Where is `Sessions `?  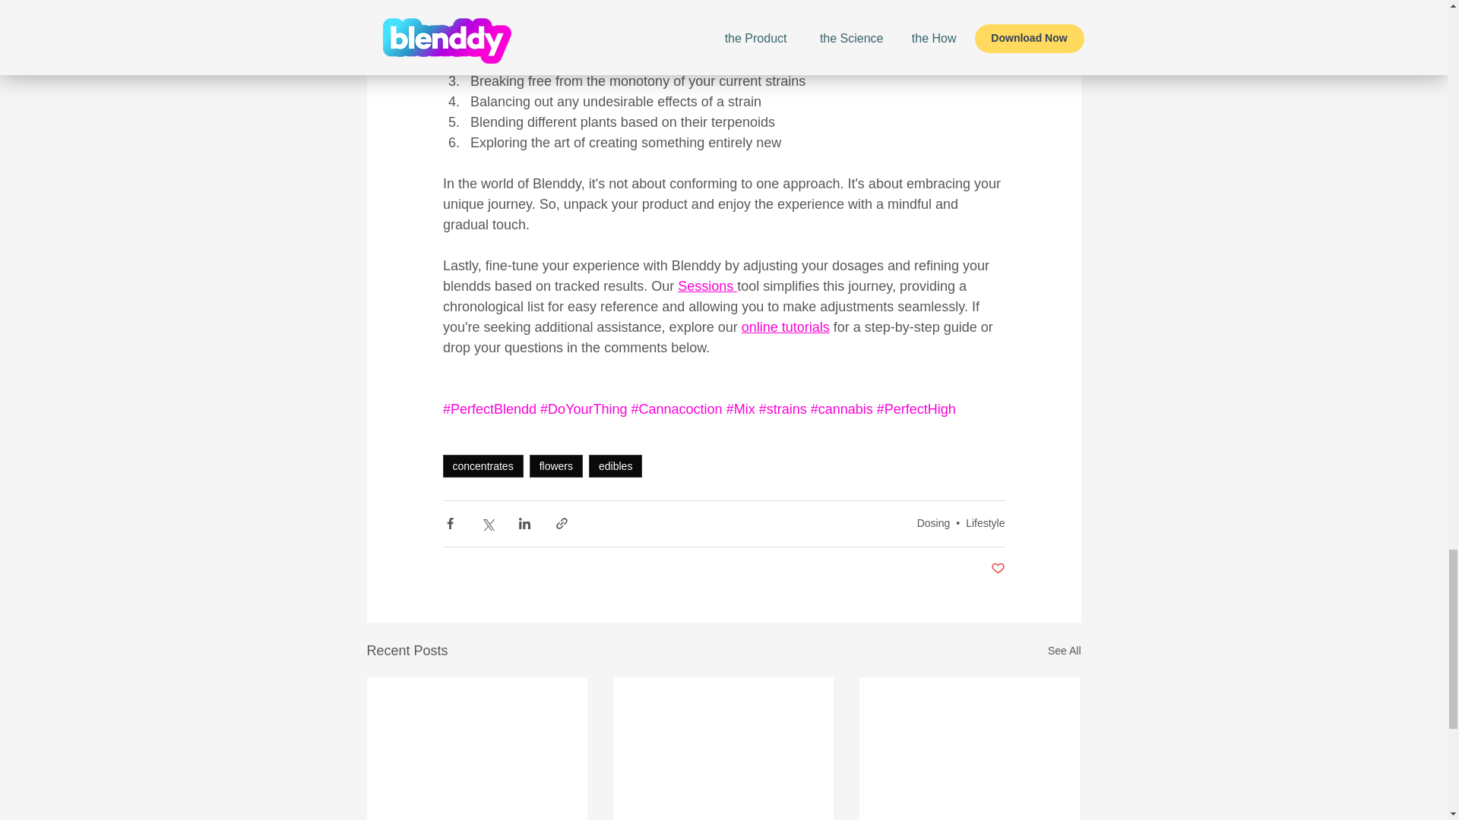
Sessions  is located at coordinates (707, 285).